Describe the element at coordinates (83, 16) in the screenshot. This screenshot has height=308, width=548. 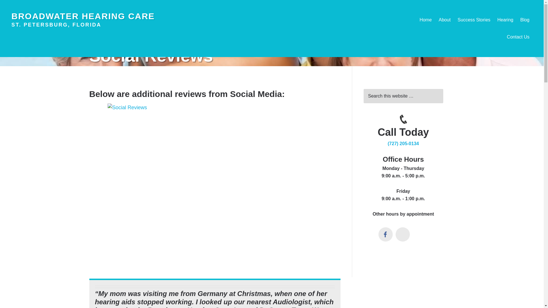
I see `BROADWATER HEARING CARE` at that location.